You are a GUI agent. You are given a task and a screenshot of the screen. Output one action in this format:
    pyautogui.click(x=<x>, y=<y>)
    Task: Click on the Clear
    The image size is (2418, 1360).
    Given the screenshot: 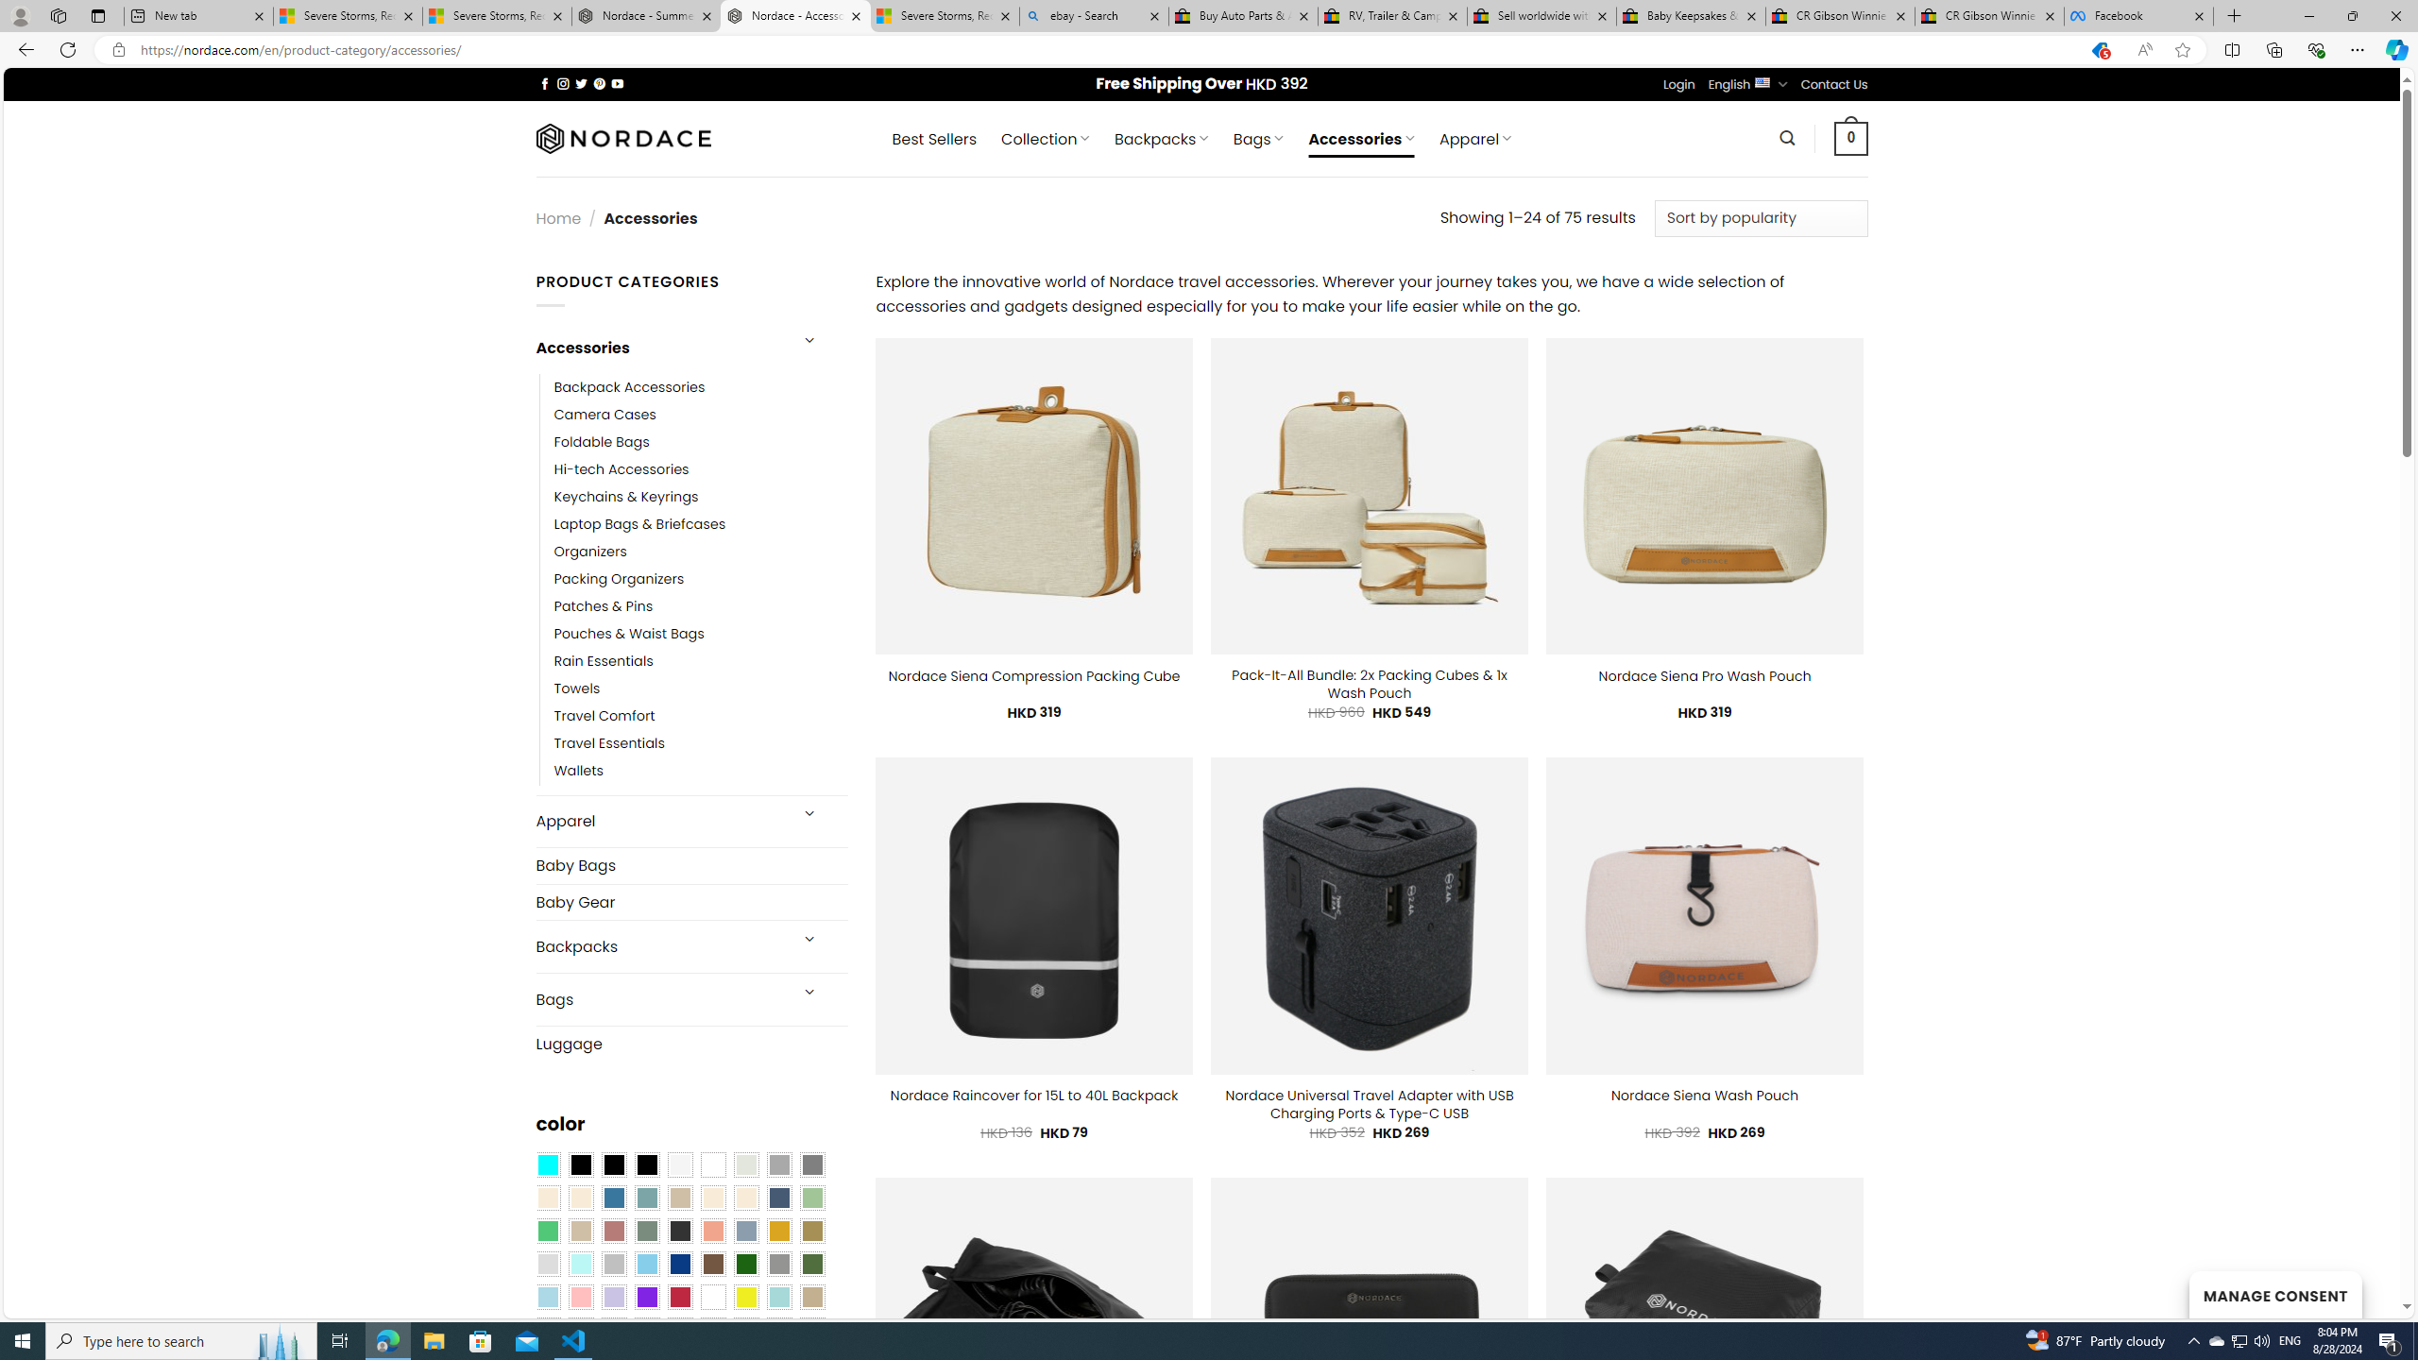 What is the action you would take?
    pyautogui.click(x=713, y=1165)
    